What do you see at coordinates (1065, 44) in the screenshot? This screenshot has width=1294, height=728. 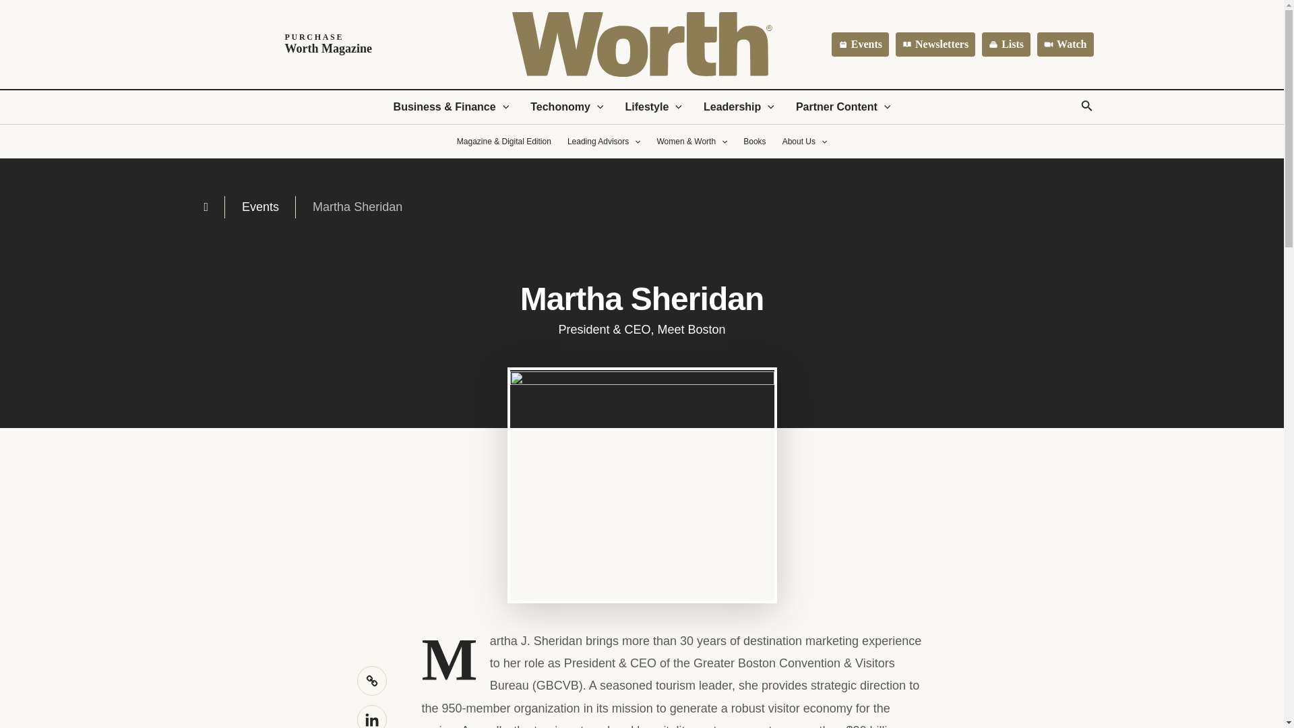 I see `Copy Link` at bounding box center [1065, 44].